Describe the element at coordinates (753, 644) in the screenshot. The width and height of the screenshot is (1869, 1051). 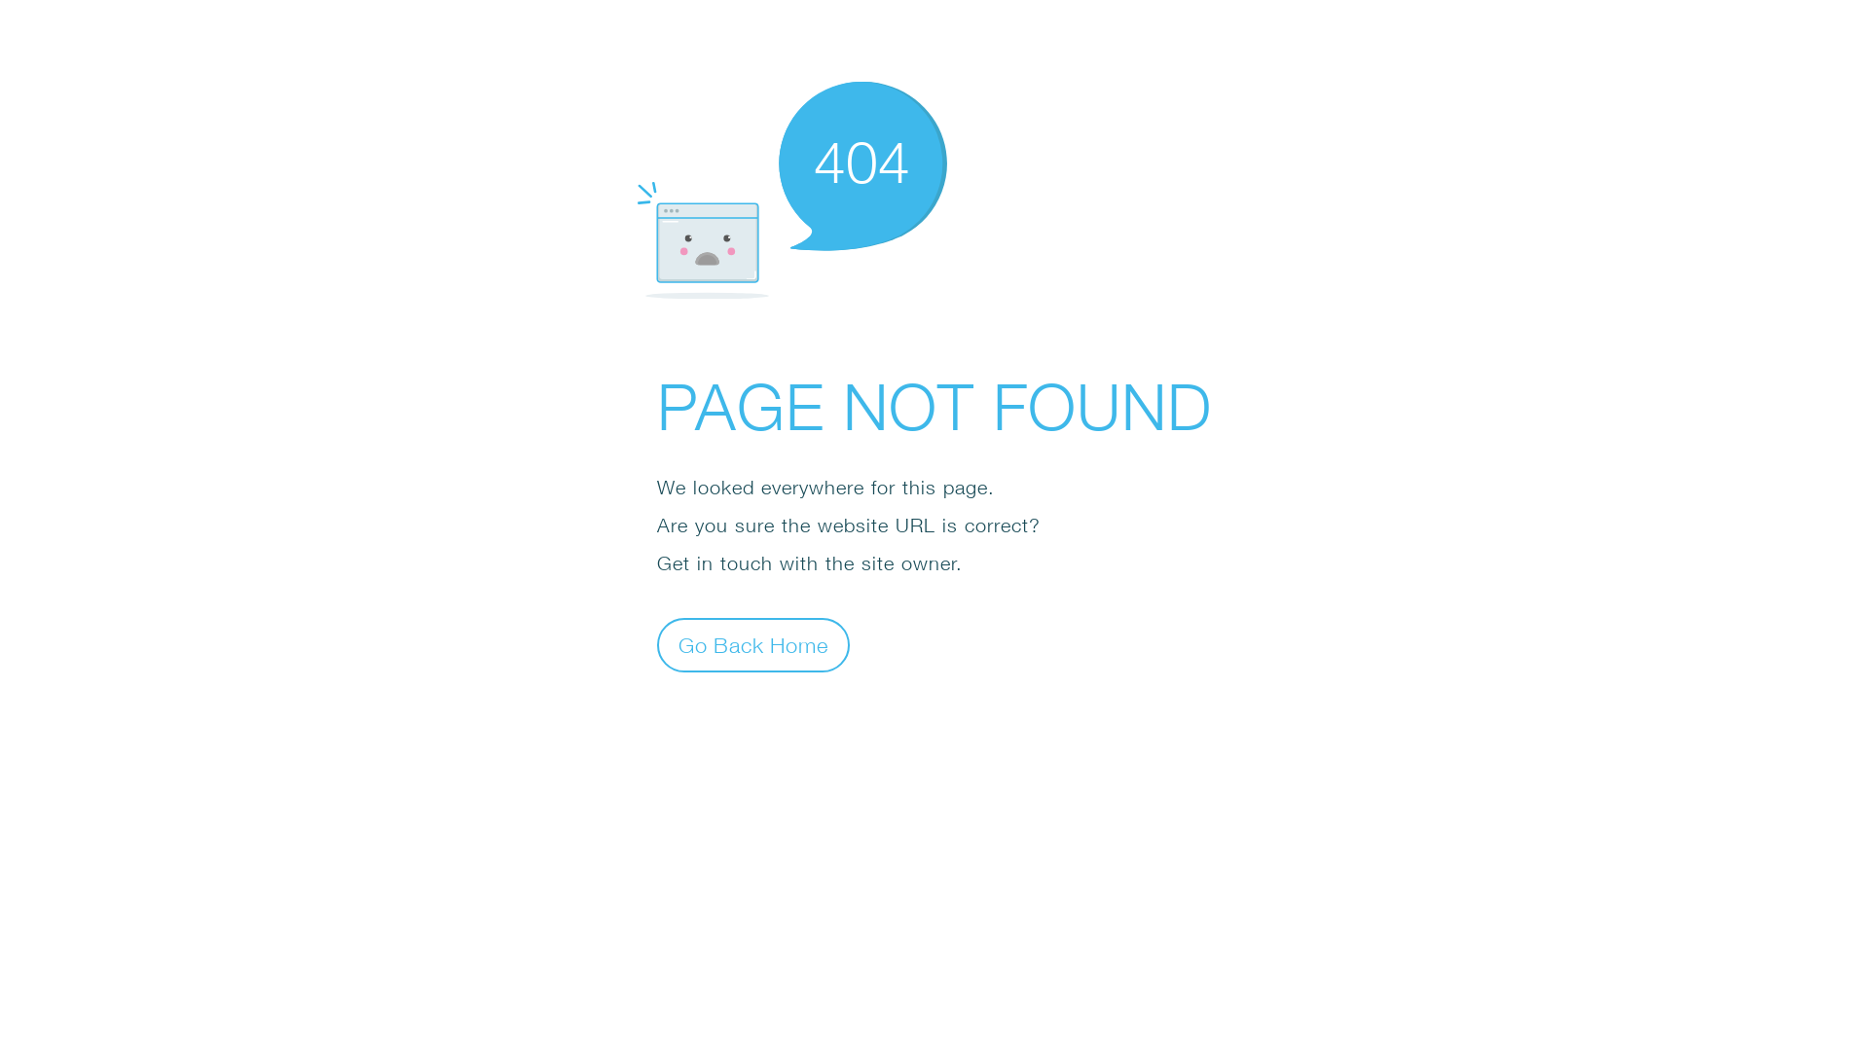
I see `Go Back Home` at that location.